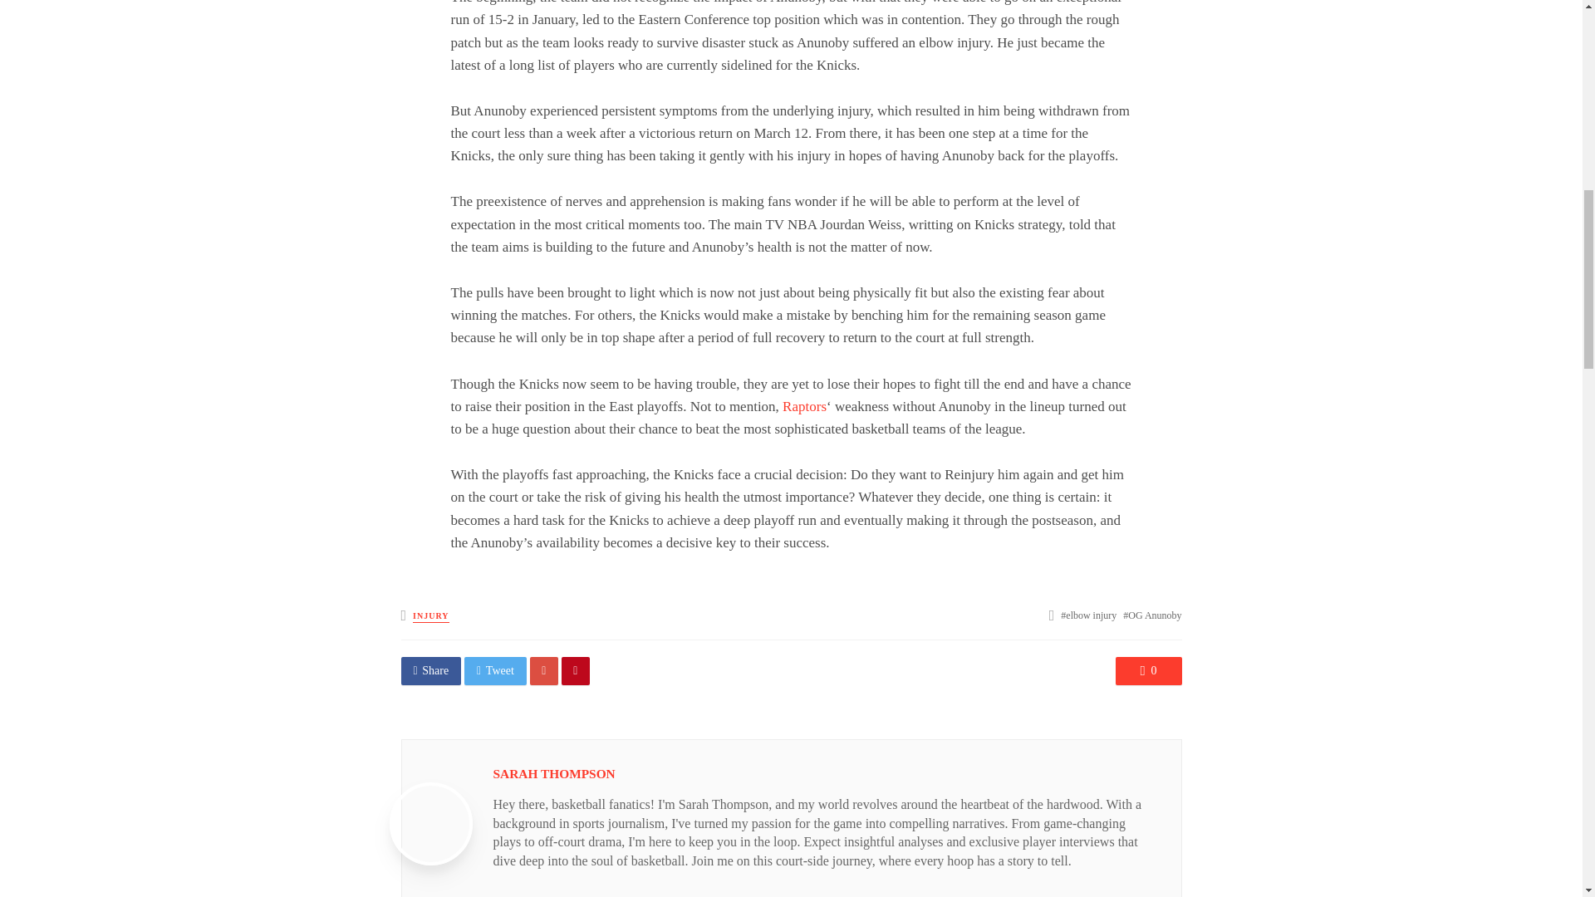 The image size is (1595, 897). What do you see at coordinates (495, 671) in the screenshot?
I see `Tweet` at bounding box center [495, 671].